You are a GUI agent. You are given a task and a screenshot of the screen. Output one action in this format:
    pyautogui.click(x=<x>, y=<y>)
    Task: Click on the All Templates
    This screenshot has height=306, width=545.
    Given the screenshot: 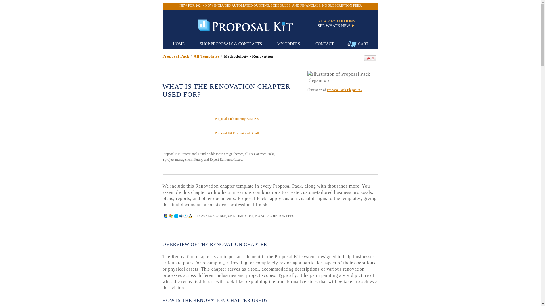 What is the action you would take?
    pyautogui.click(x=206, y=56)
    